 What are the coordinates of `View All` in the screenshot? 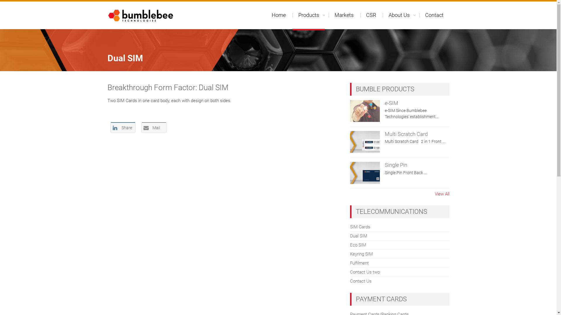 It's located at (442, 194).